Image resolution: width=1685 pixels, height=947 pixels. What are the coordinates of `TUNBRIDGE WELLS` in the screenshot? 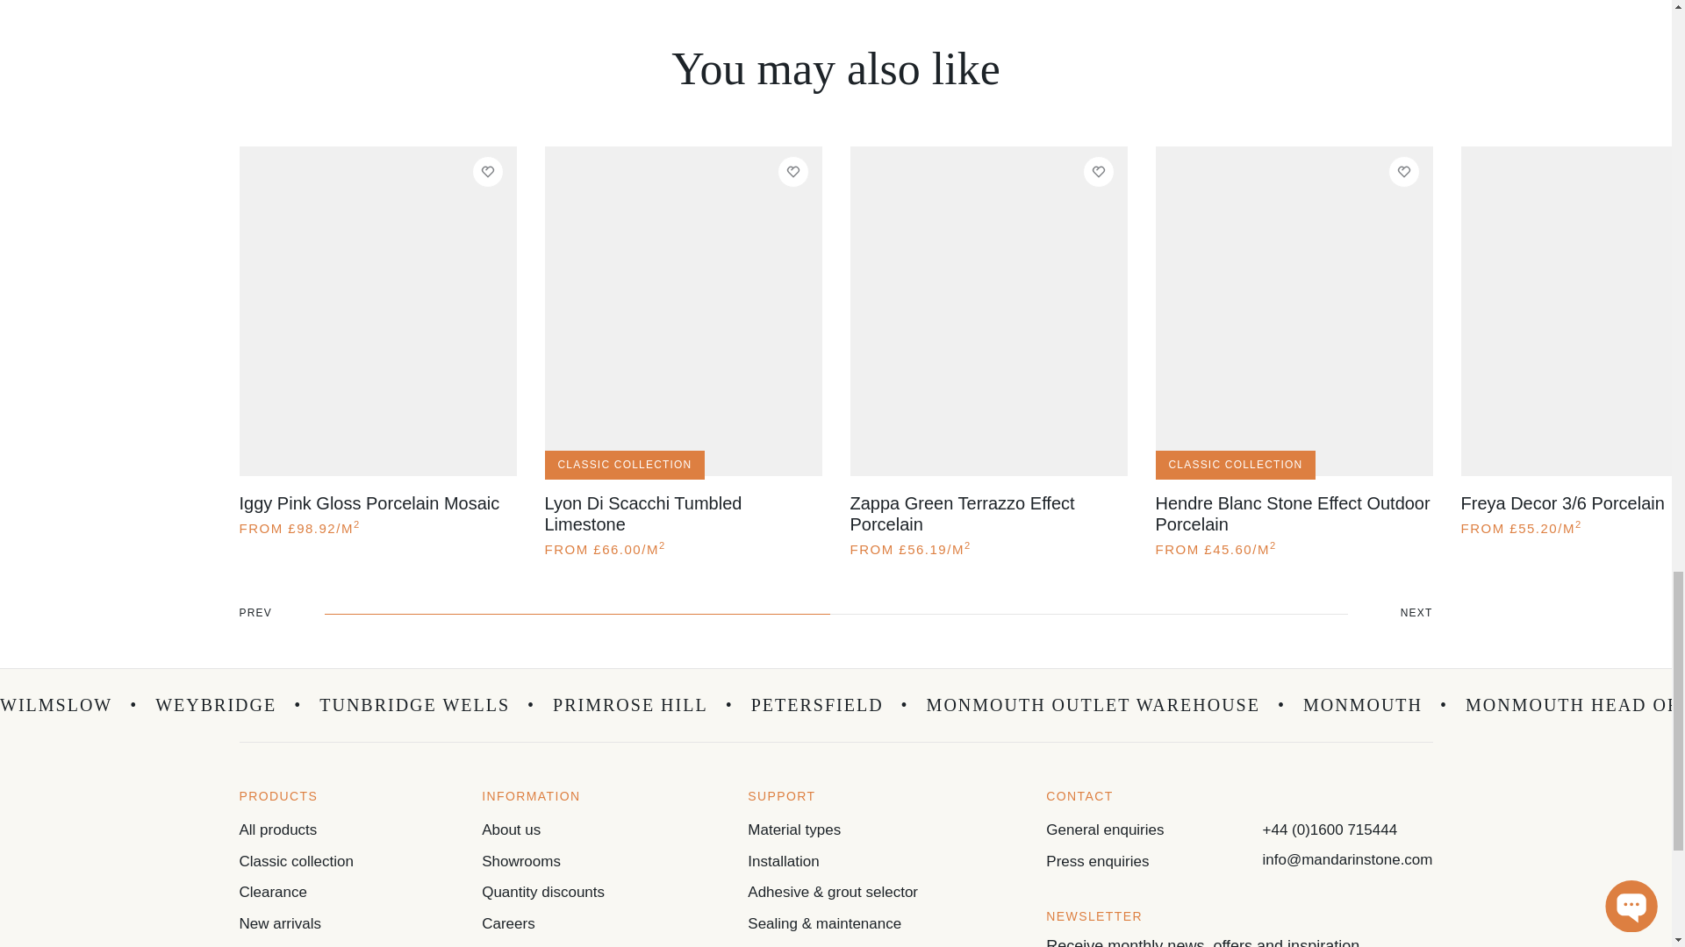 It's located at (427, 705).